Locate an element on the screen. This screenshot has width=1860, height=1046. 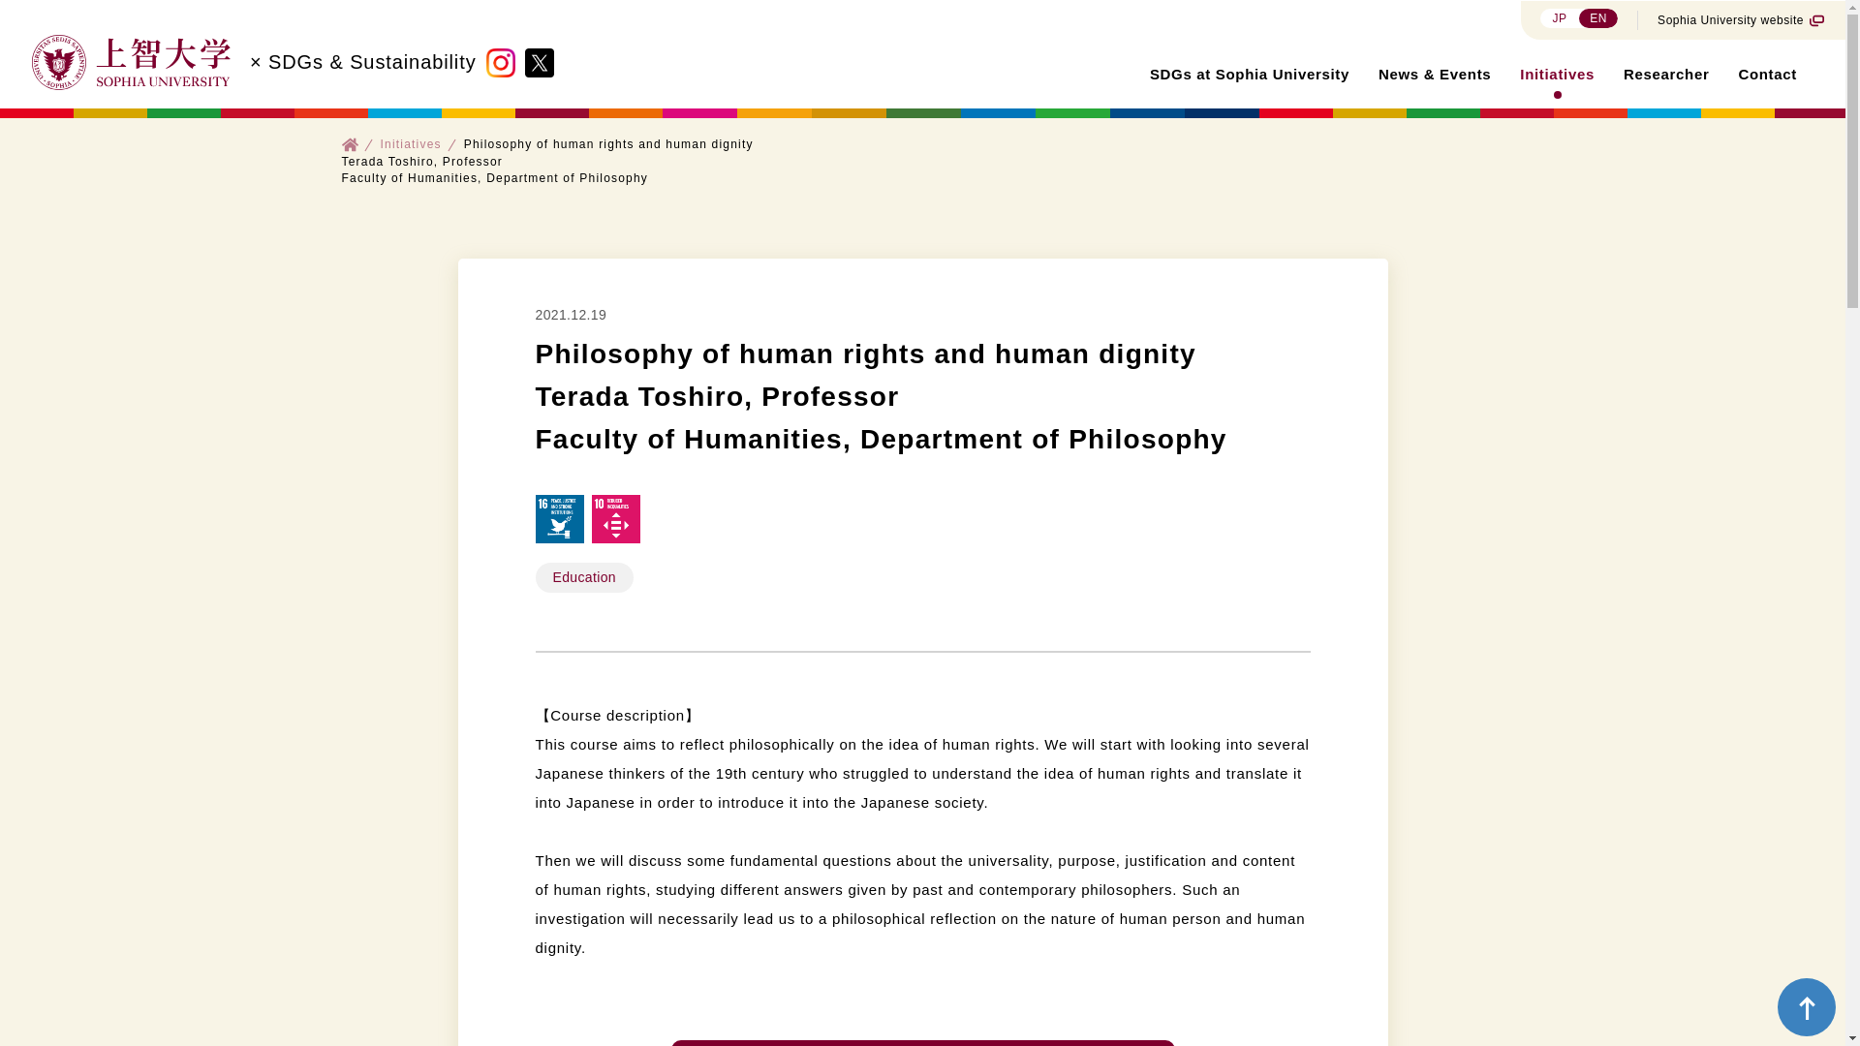
Initiatives is located at coordinates (1556, 74).